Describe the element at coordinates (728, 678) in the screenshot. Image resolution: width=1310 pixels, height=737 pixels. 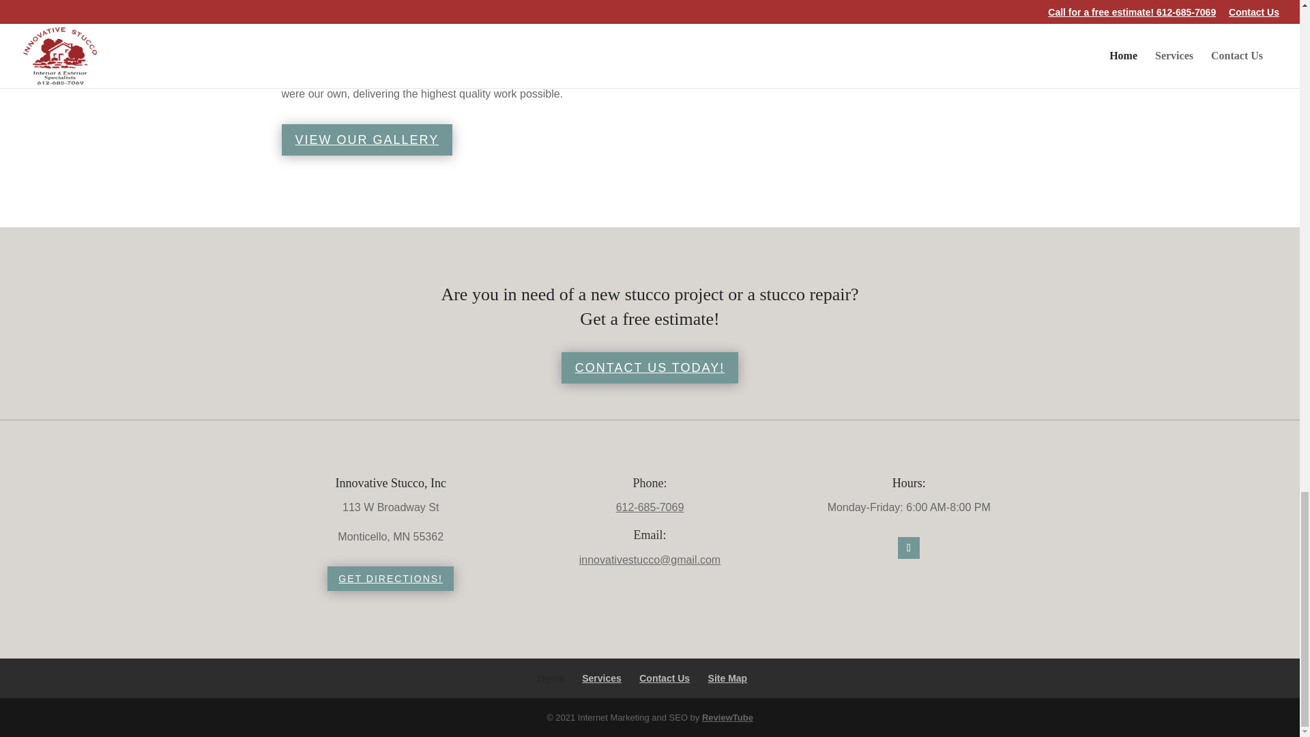
I see `Site Map` at that location.